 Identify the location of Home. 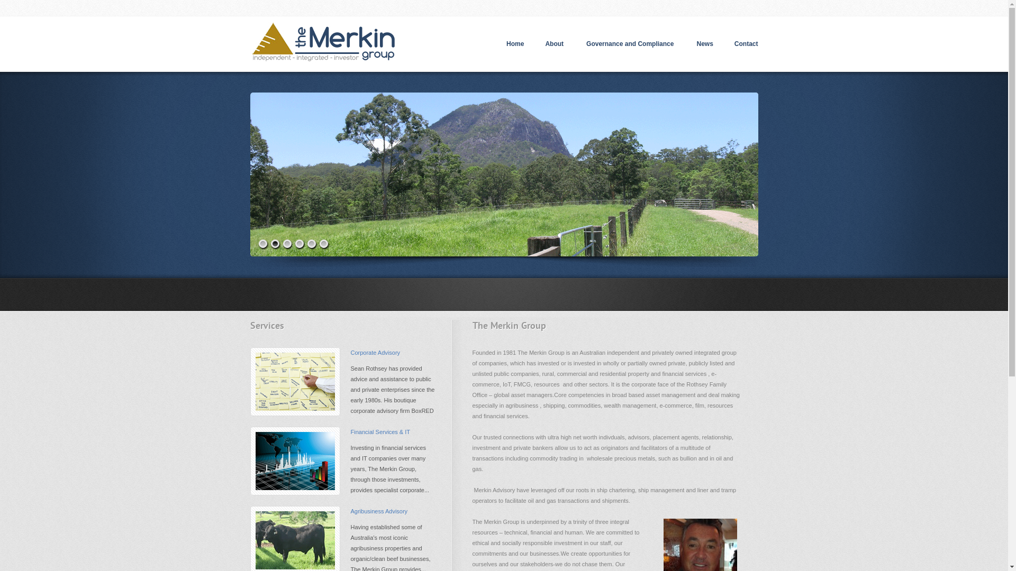
(515, 44).